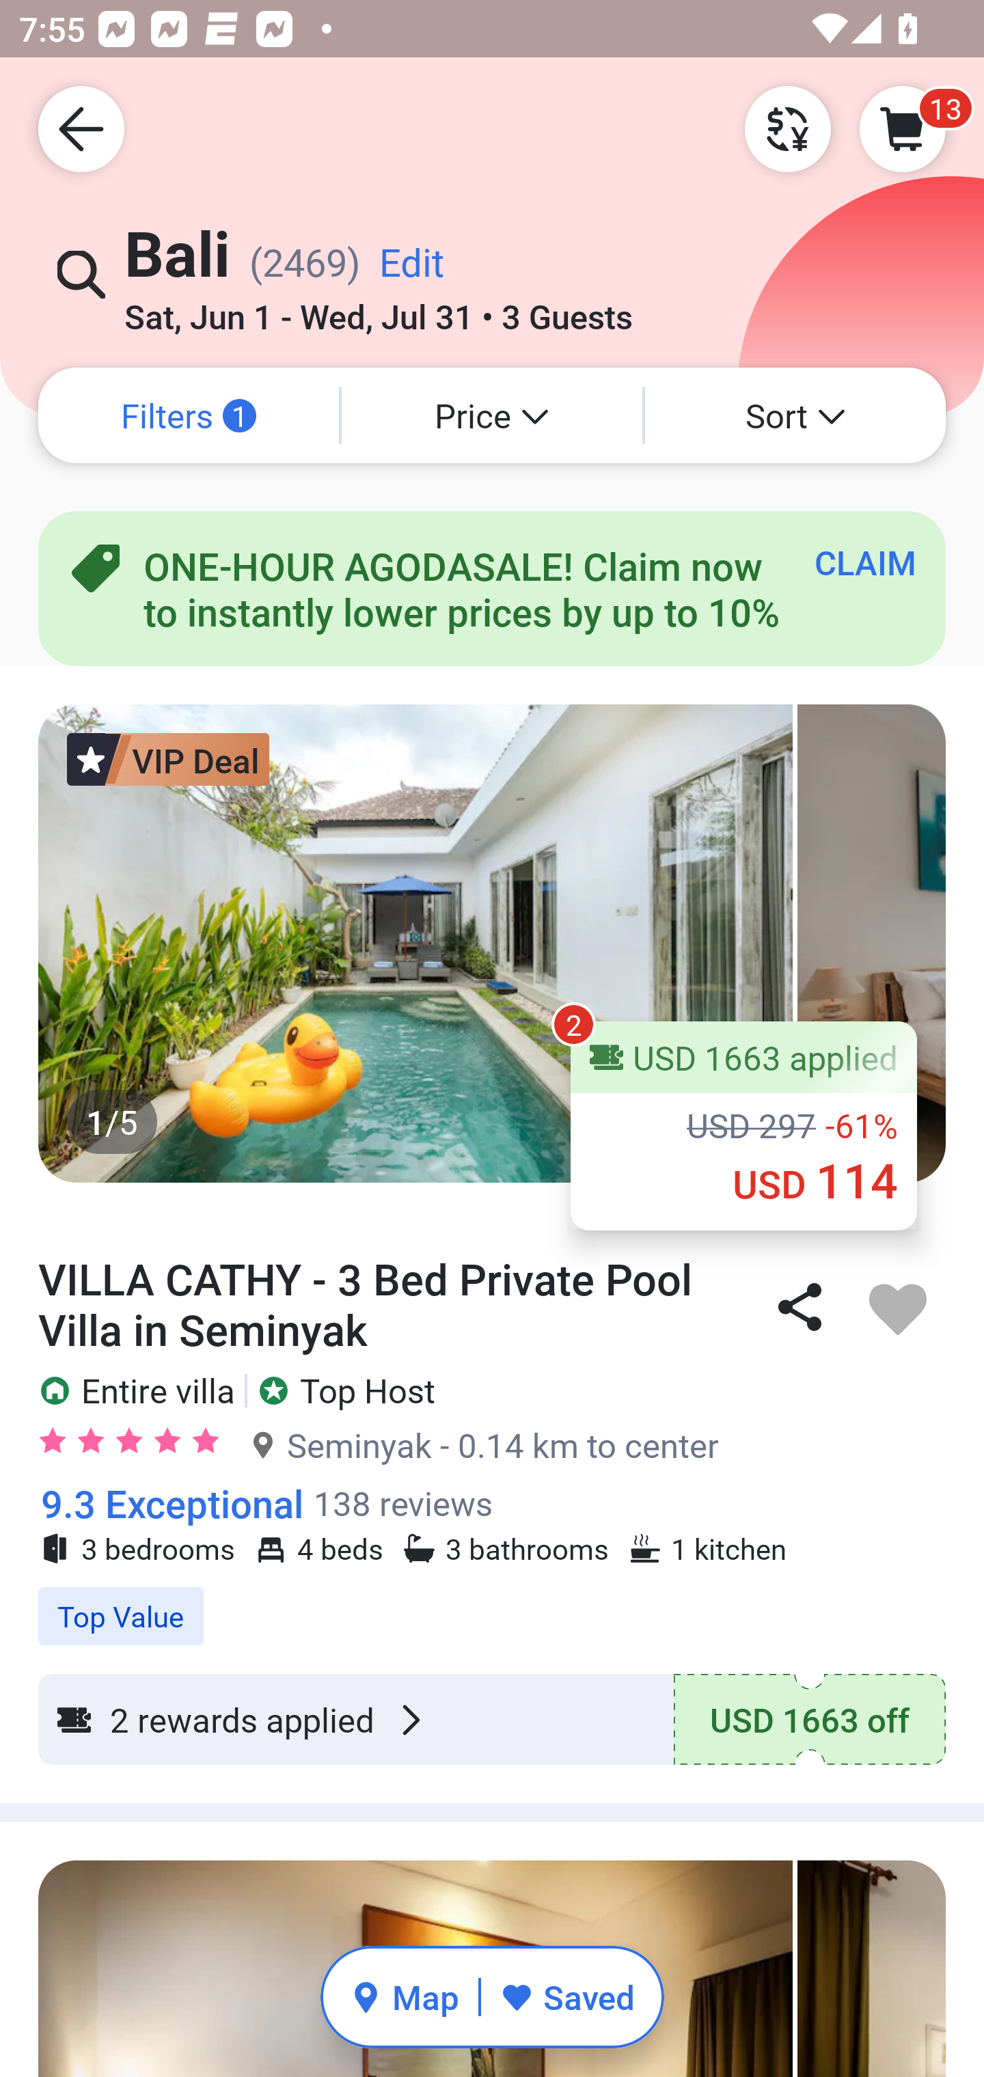  I want to click on Filters 1, so click(189, 415).